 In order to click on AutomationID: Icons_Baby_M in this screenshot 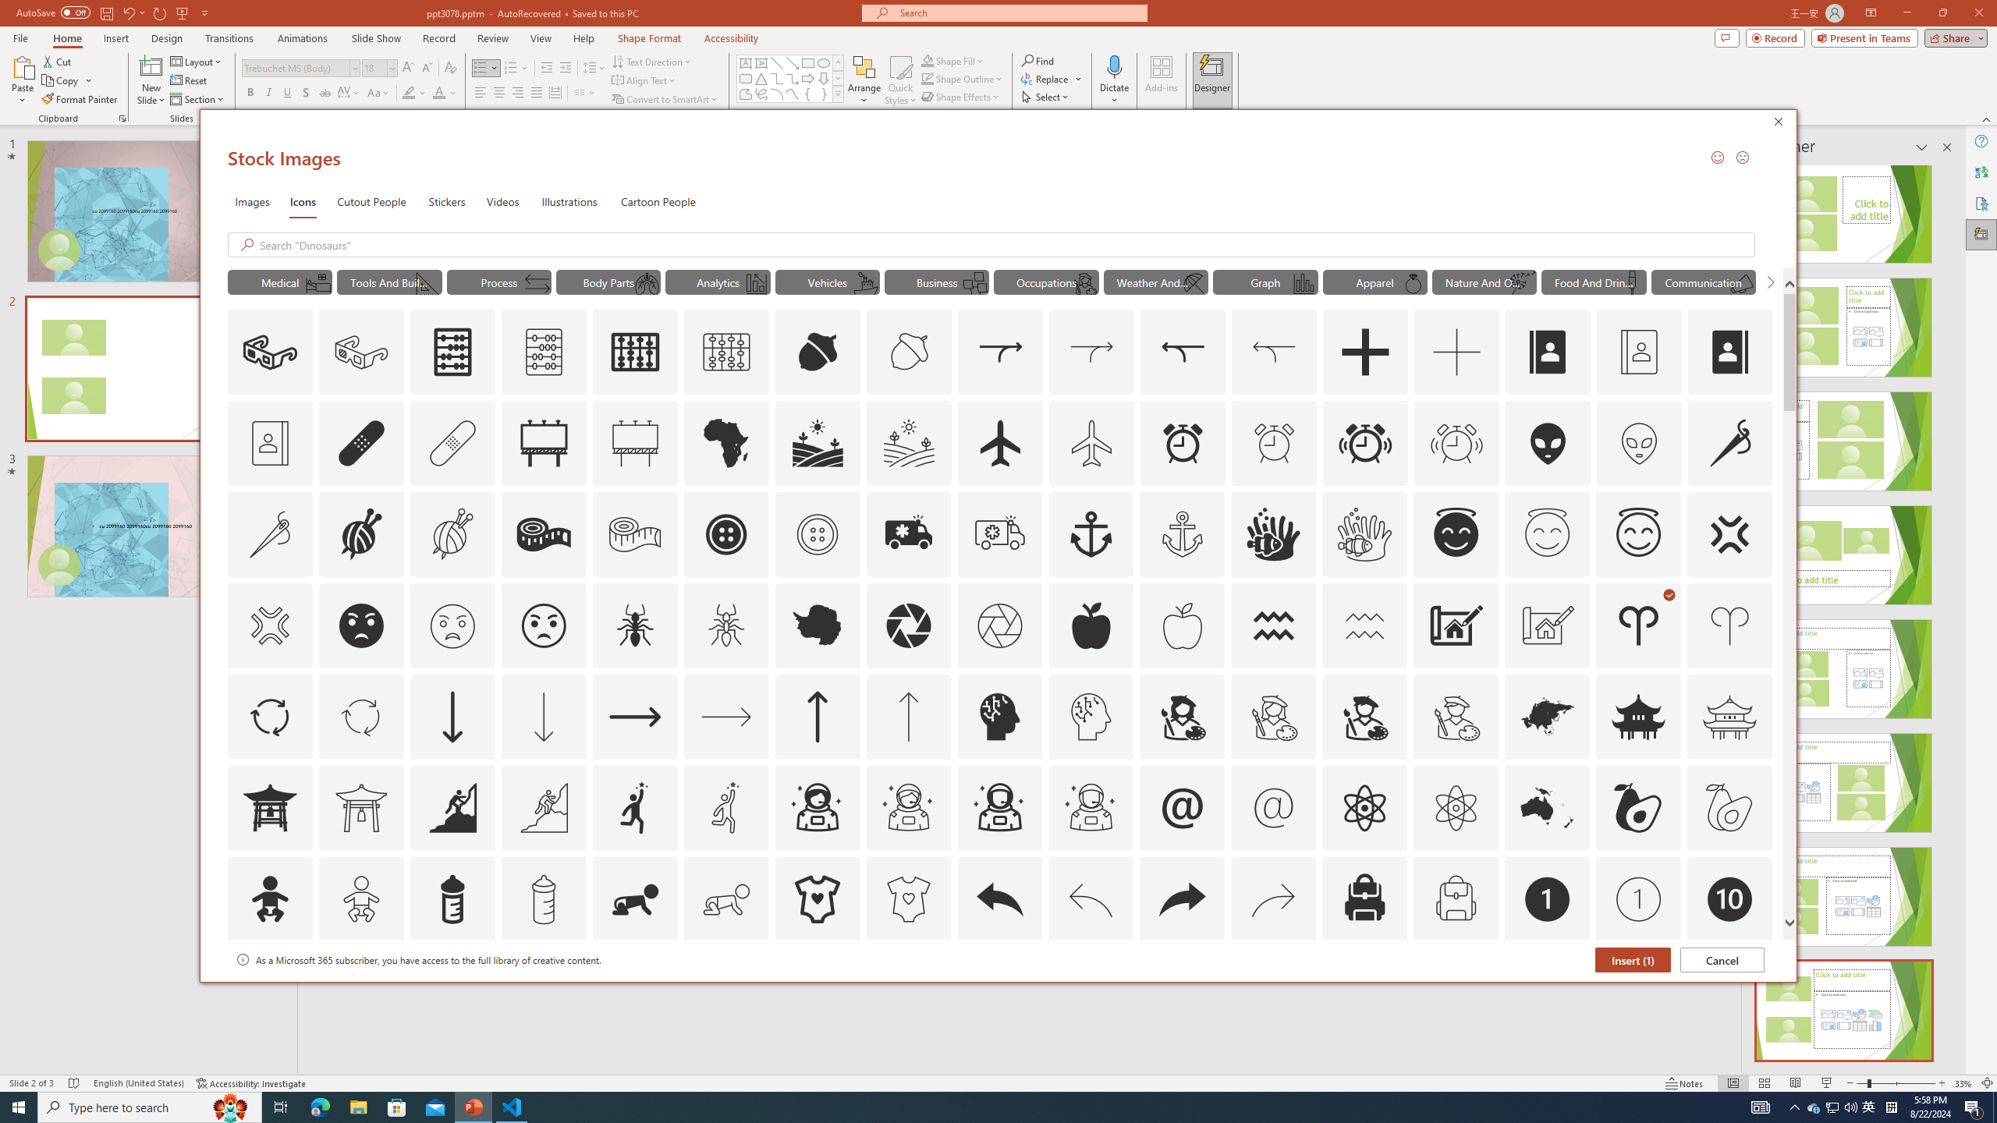, I will do `click(361, 899)`.